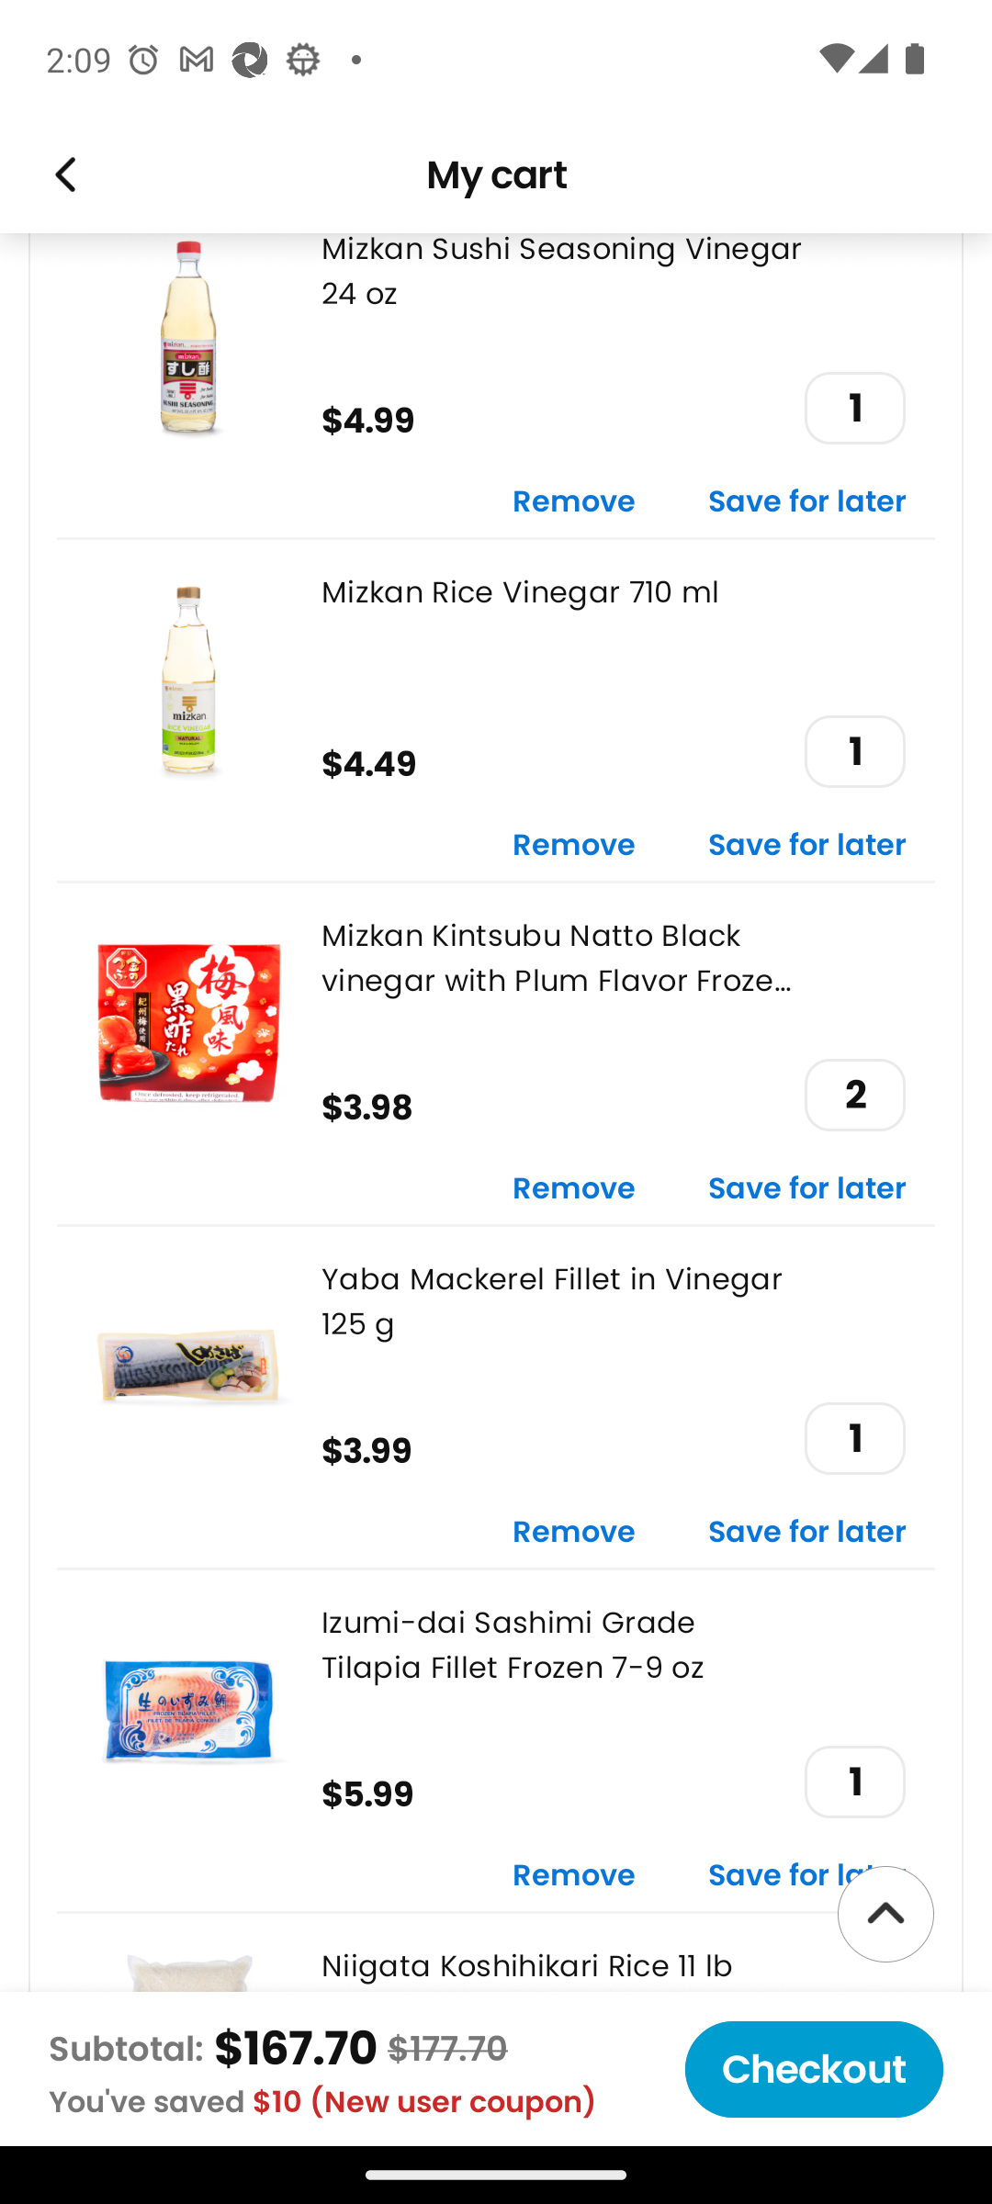 The width and height of the screenshot is (992, 2204). Describe the element at coordinates (574, 1188) in the screenshot. I see `Remove` at that location.